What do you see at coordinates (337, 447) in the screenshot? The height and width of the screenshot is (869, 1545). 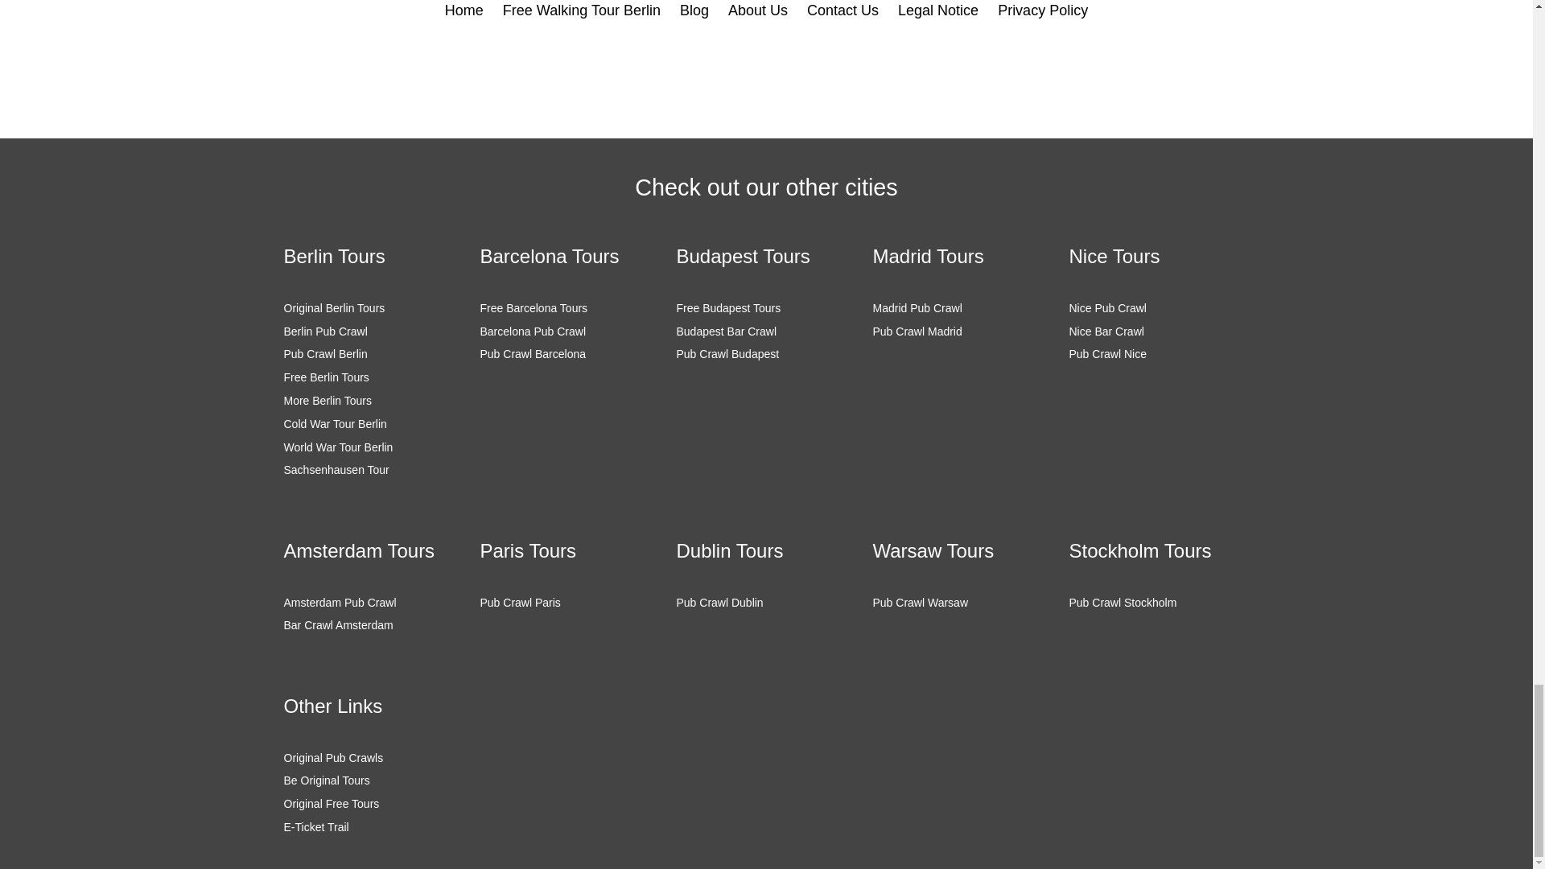 I see `World War Tour Berlin` at bounding box center [337, 447].